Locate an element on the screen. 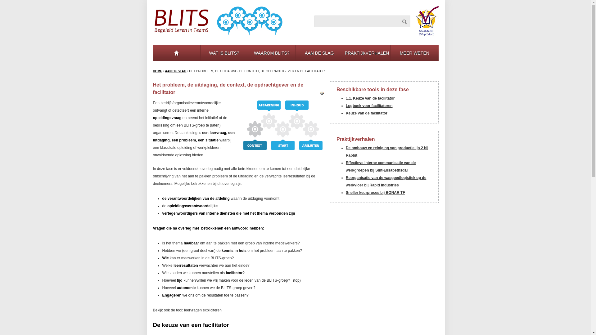 The width and height of the screenshot is (596, 335). Sneller keurproces bij BONAR TF is located at coordinates (376, 193).